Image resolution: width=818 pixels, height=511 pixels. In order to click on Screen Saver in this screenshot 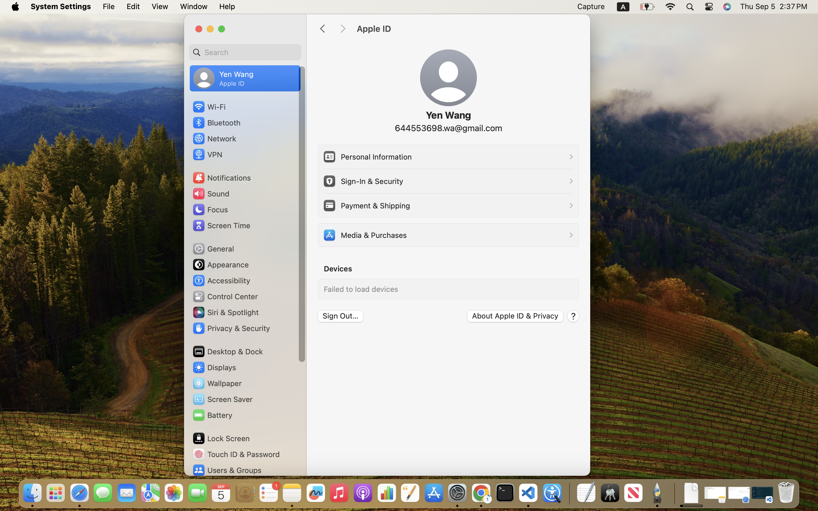, I will do `click(222, 399)`.